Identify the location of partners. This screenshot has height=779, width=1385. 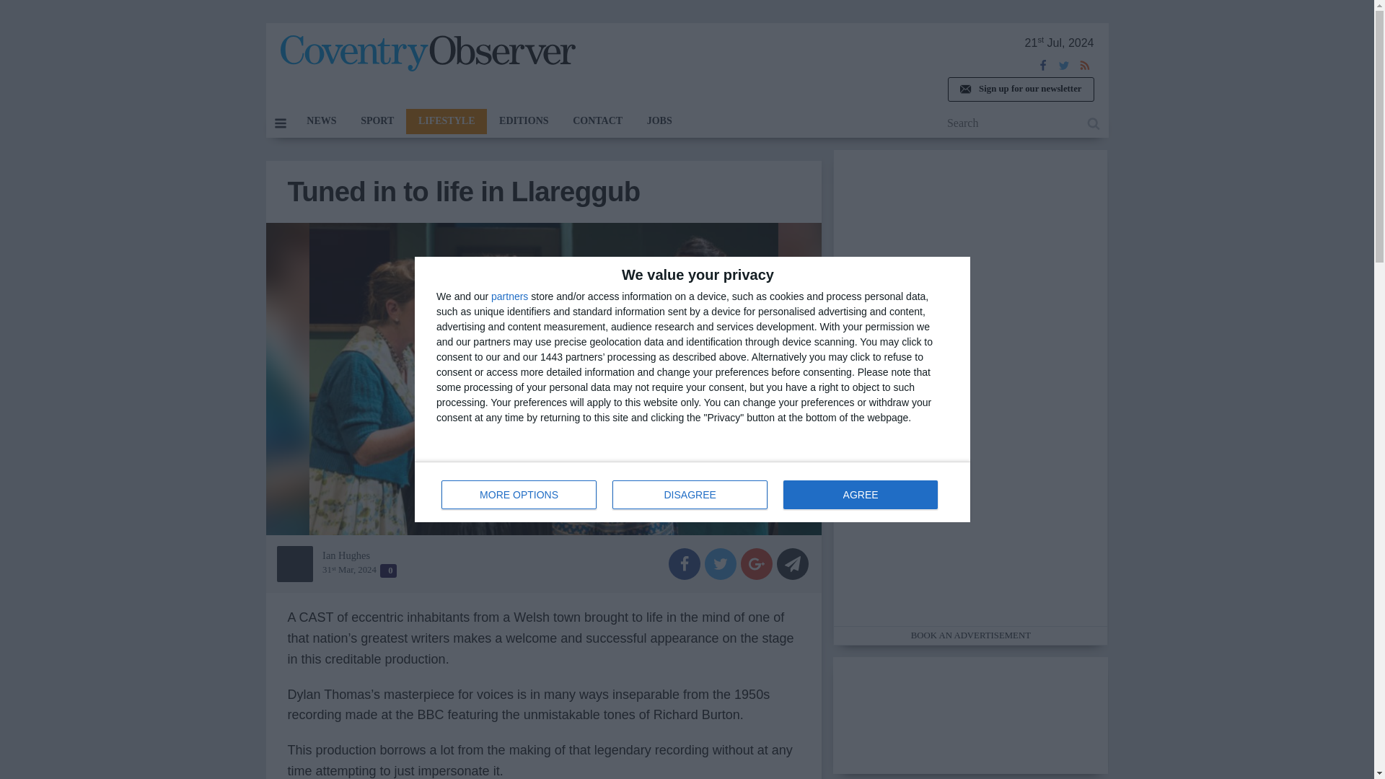
(509, 296).